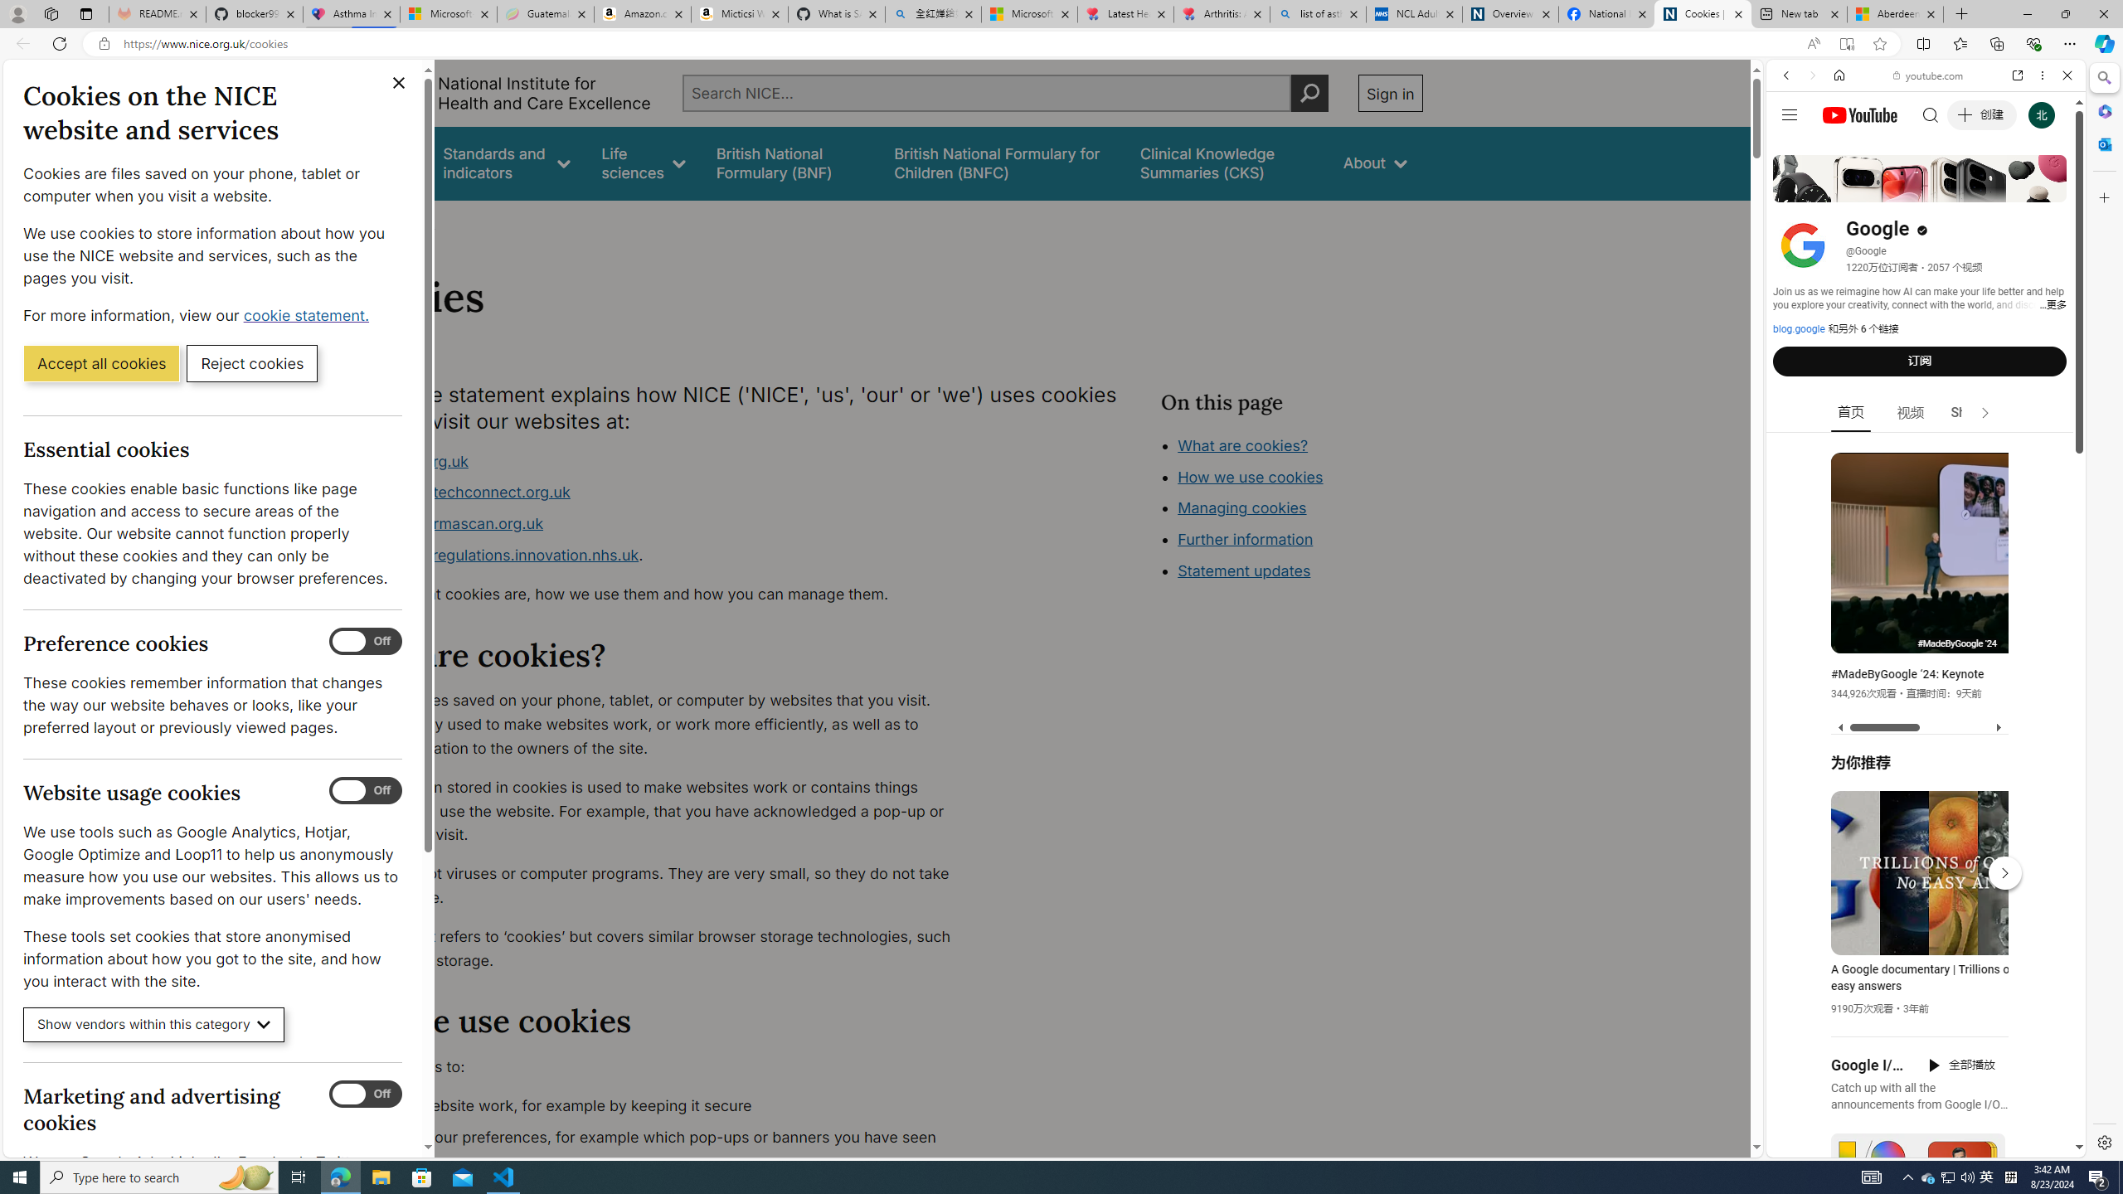  I want to click on YouTube, so click(1919, 955).